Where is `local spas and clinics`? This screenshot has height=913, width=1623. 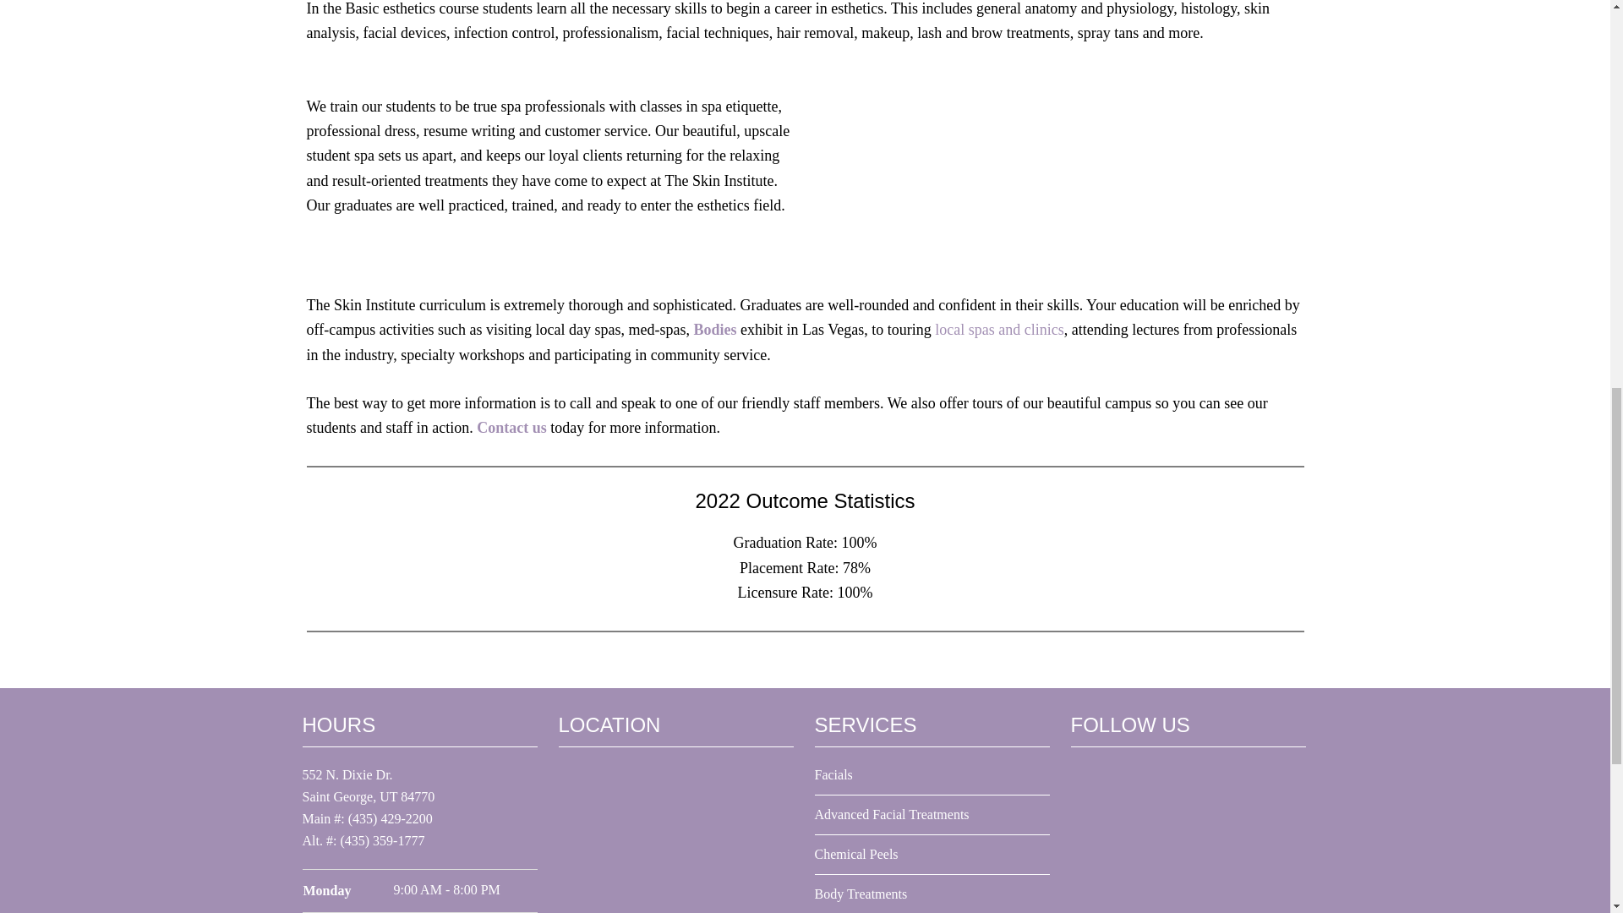 local spas and clinics is located at coordinates (998, 330).